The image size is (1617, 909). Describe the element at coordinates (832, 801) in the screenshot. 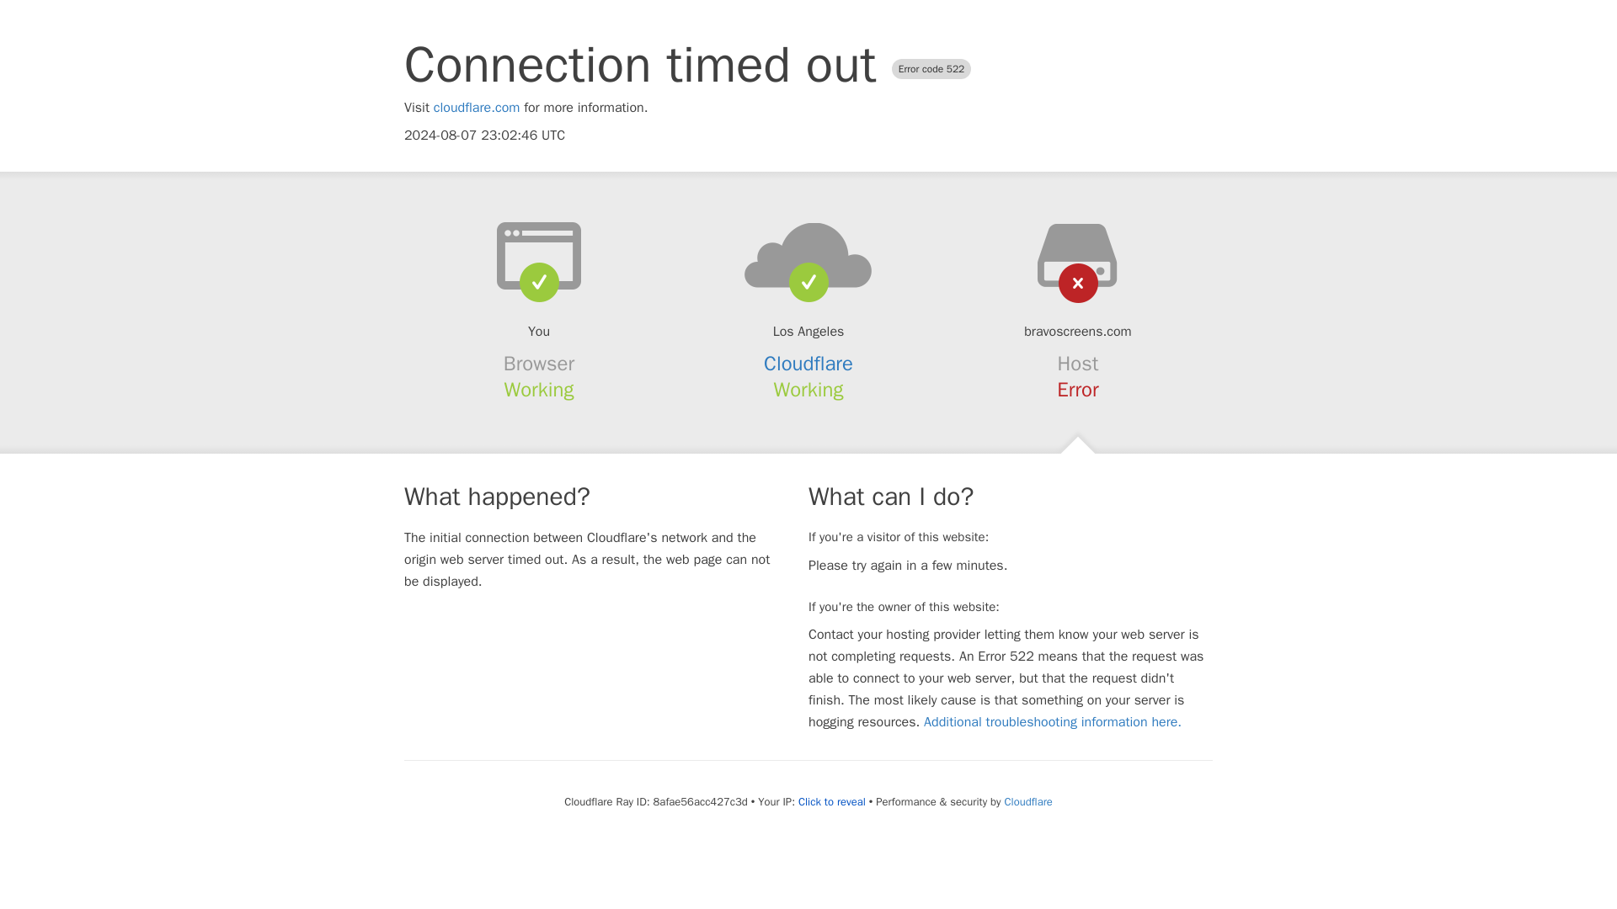

I see `Click to reveal` at that location.